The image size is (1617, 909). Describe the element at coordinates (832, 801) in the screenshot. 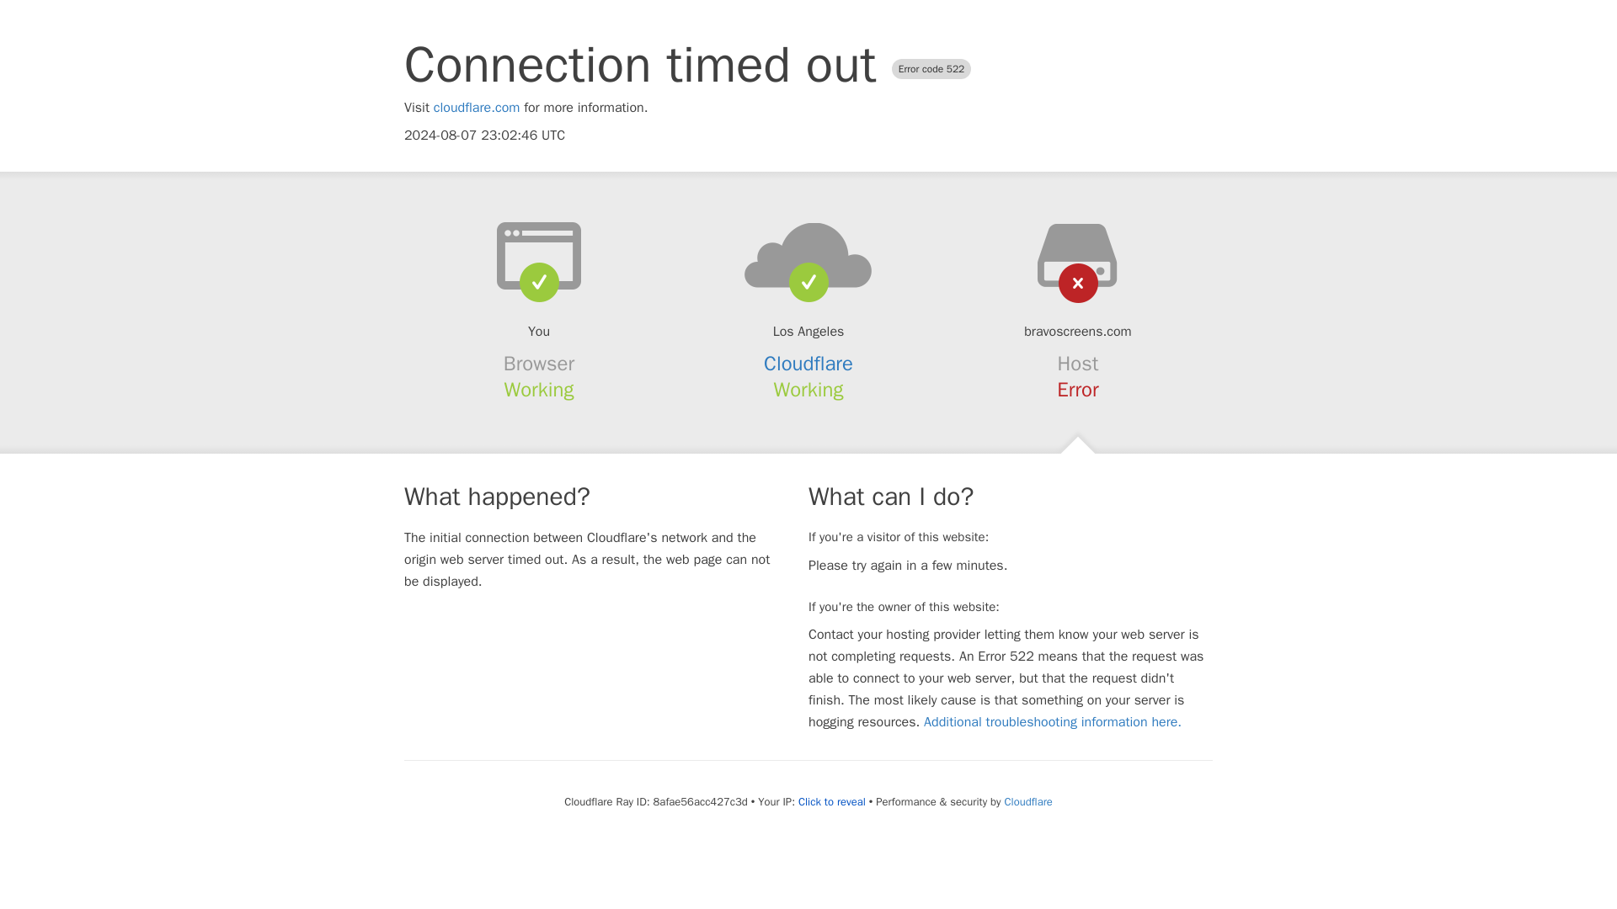

I see `Click to reveal` at that location.